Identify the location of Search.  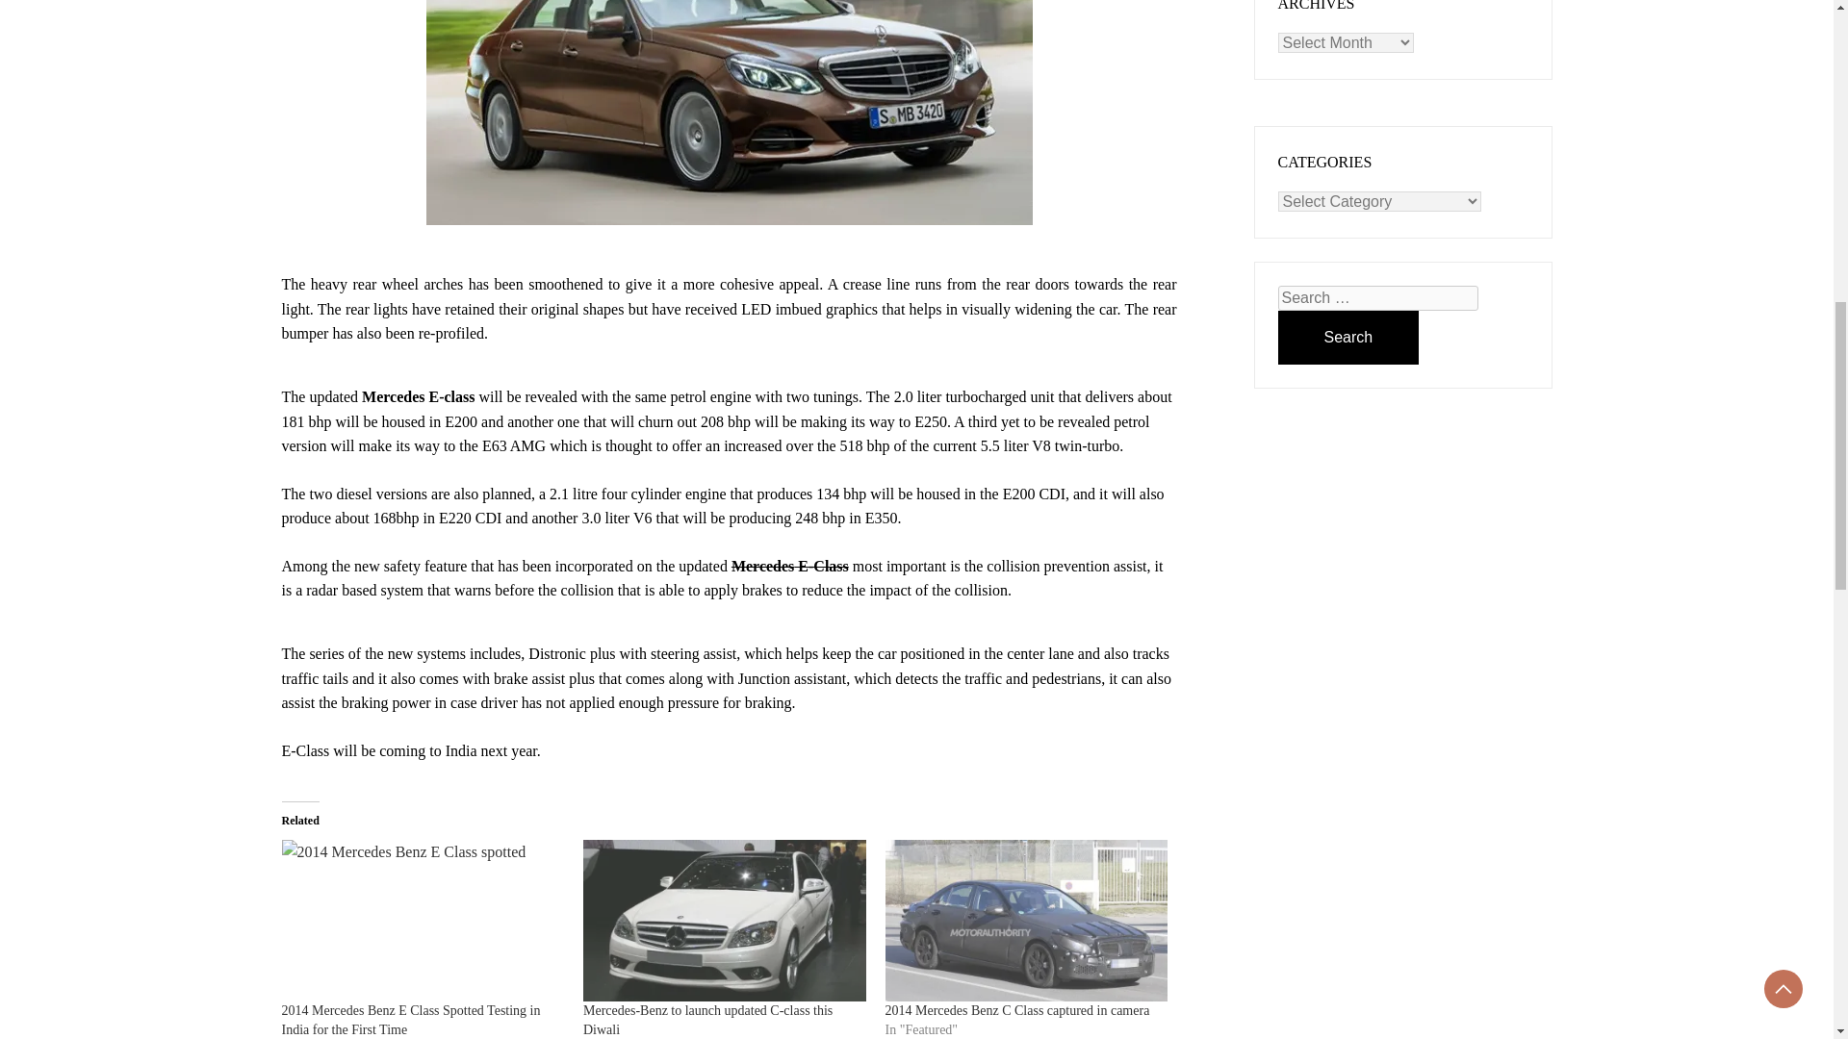
(1348, 337).